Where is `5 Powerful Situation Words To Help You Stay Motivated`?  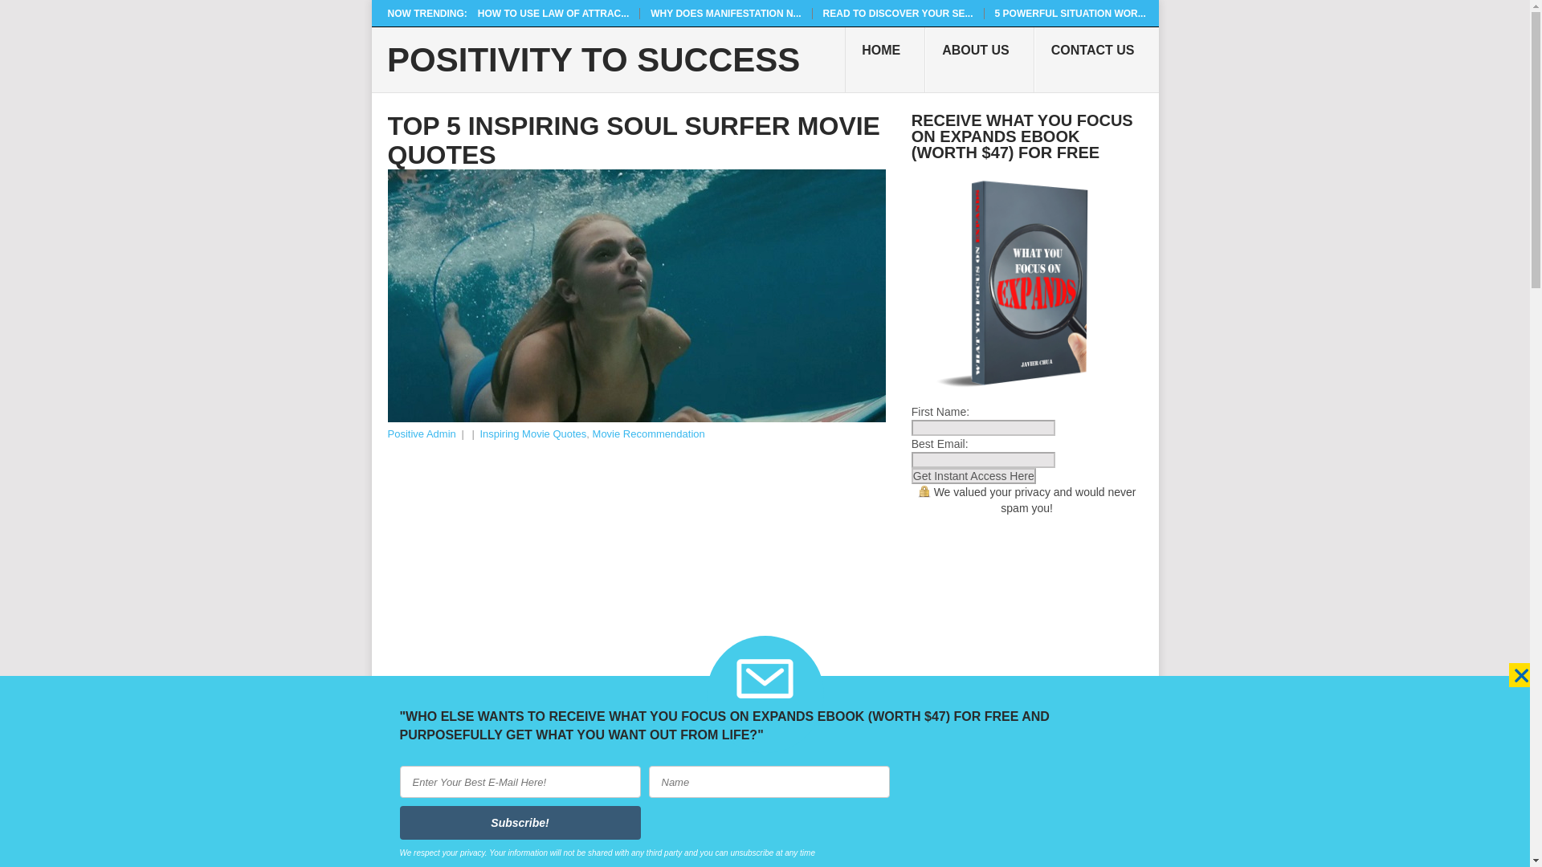 5 Powerful Situation Words To Help You Stay Motivated is located at coordinates (1070, 13).